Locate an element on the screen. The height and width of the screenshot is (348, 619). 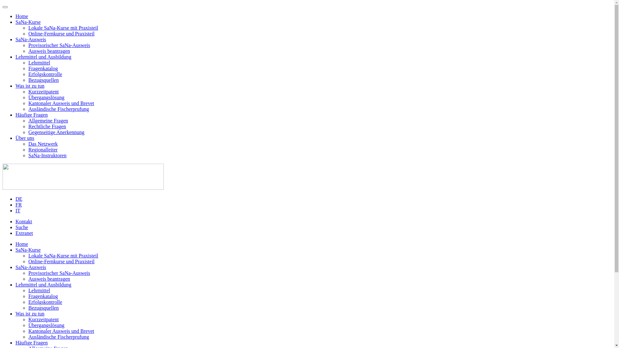
Online-Fernkurse und Praxisteil is located at coordinates (61, 262).